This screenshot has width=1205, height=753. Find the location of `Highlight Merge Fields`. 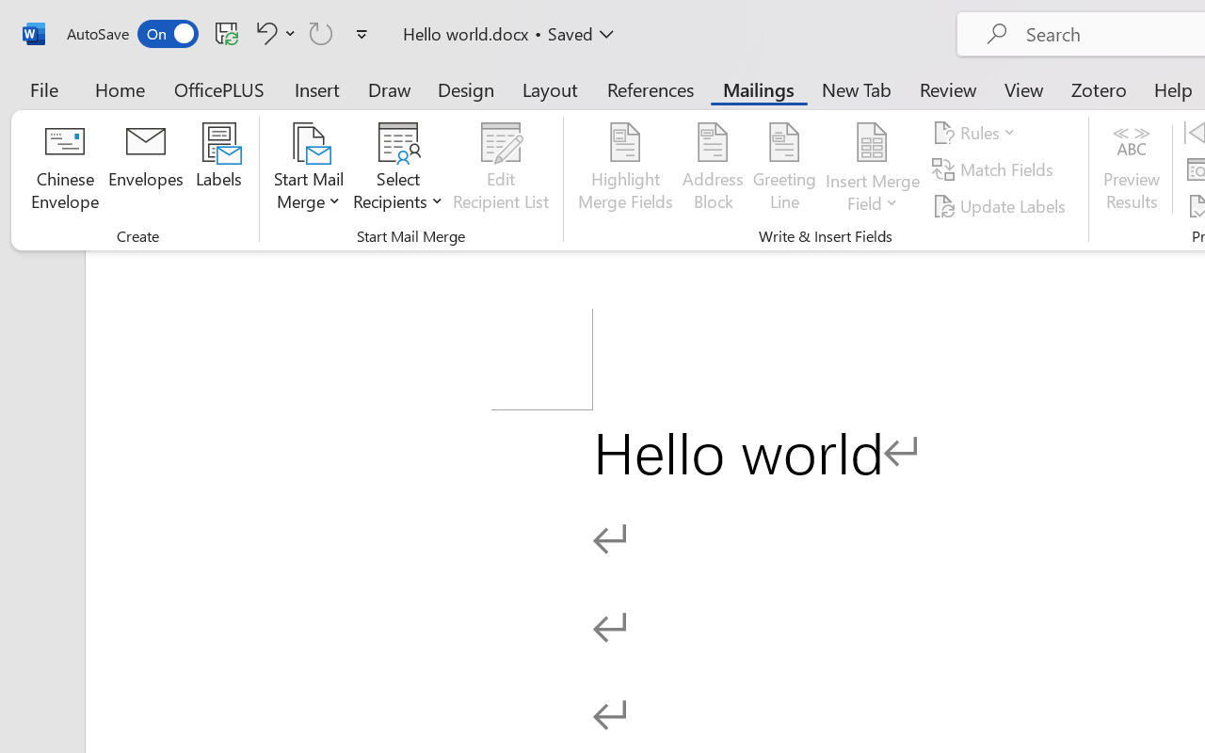

Highlight Merge Fields is located at coordinates (625, 169).